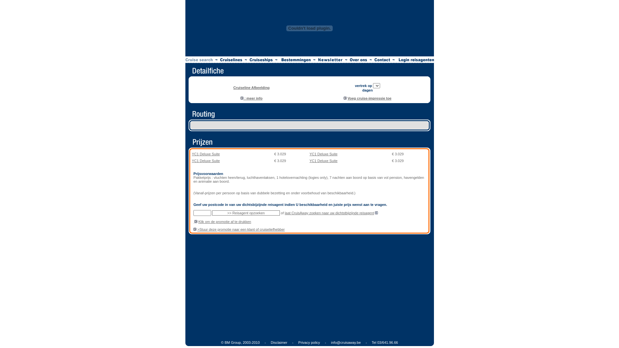 This screenshot has width=619, height=348. What do you see at coordinates (206, 160) in the screenshot?
I see `YC1 Deluxe Suite` at bounding box center [206, 160].